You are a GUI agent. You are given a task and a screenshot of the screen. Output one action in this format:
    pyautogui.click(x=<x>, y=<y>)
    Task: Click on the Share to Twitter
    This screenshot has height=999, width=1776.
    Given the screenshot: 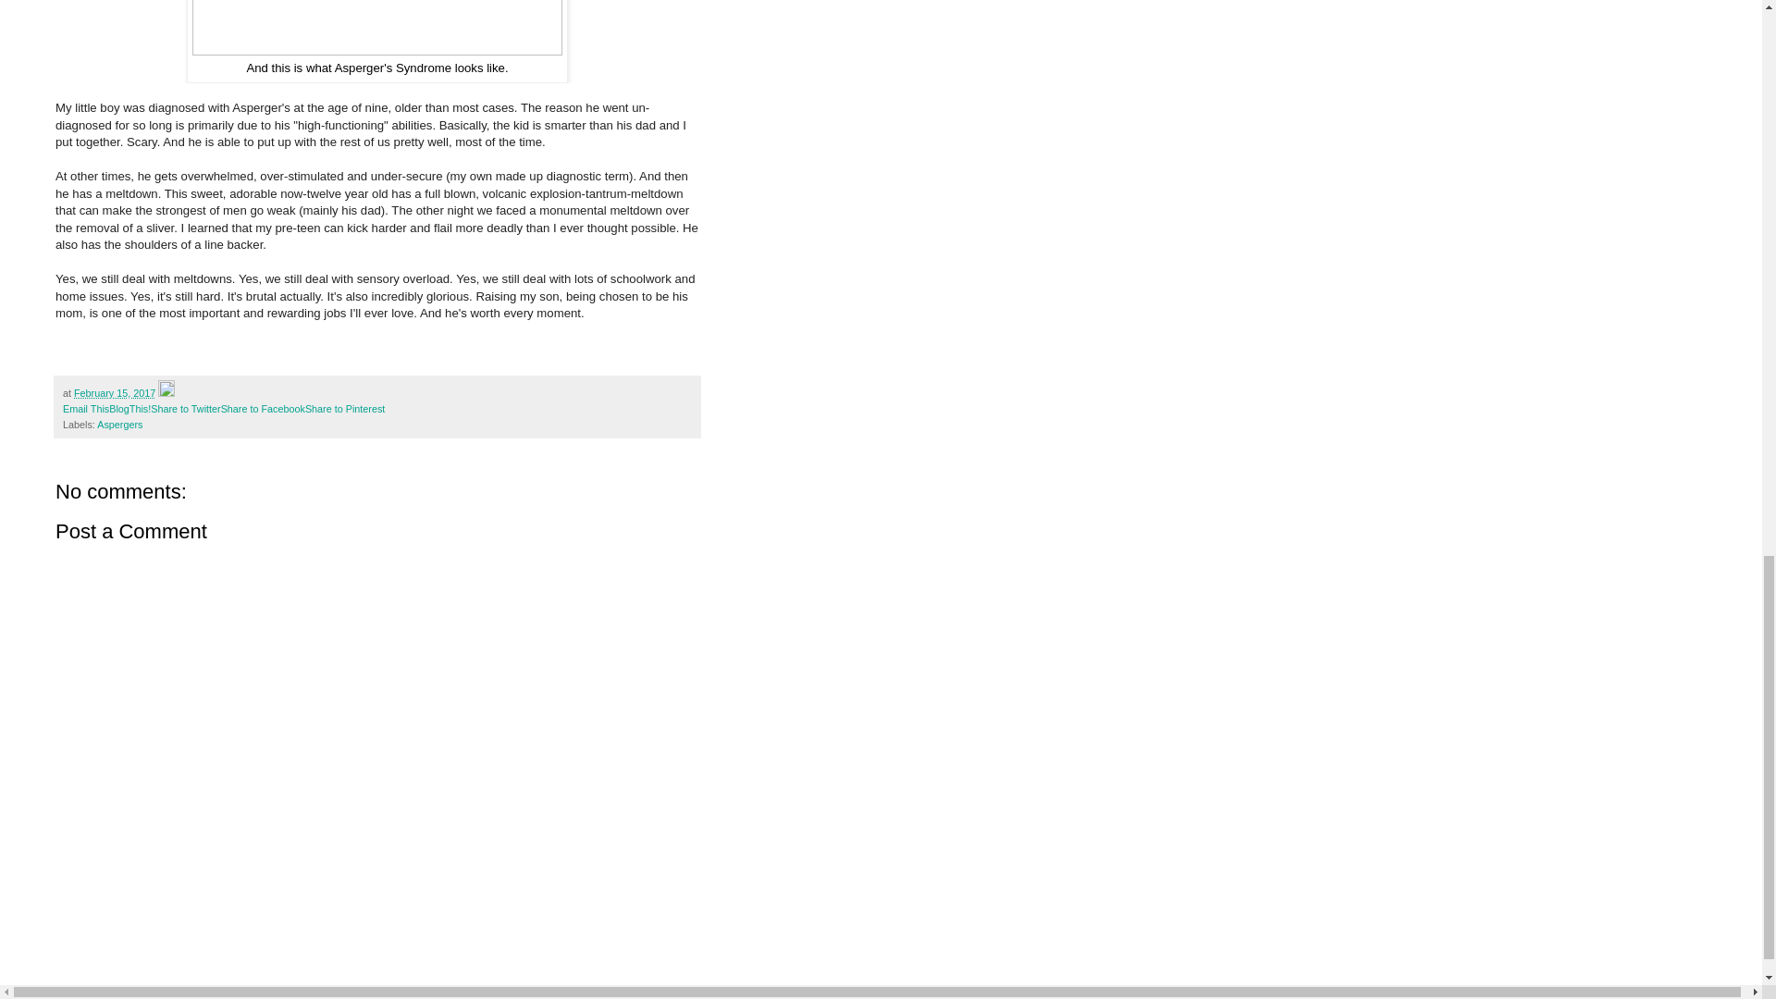 What is the action you would take?
    pyautogui.click(x=185, y=409)
    